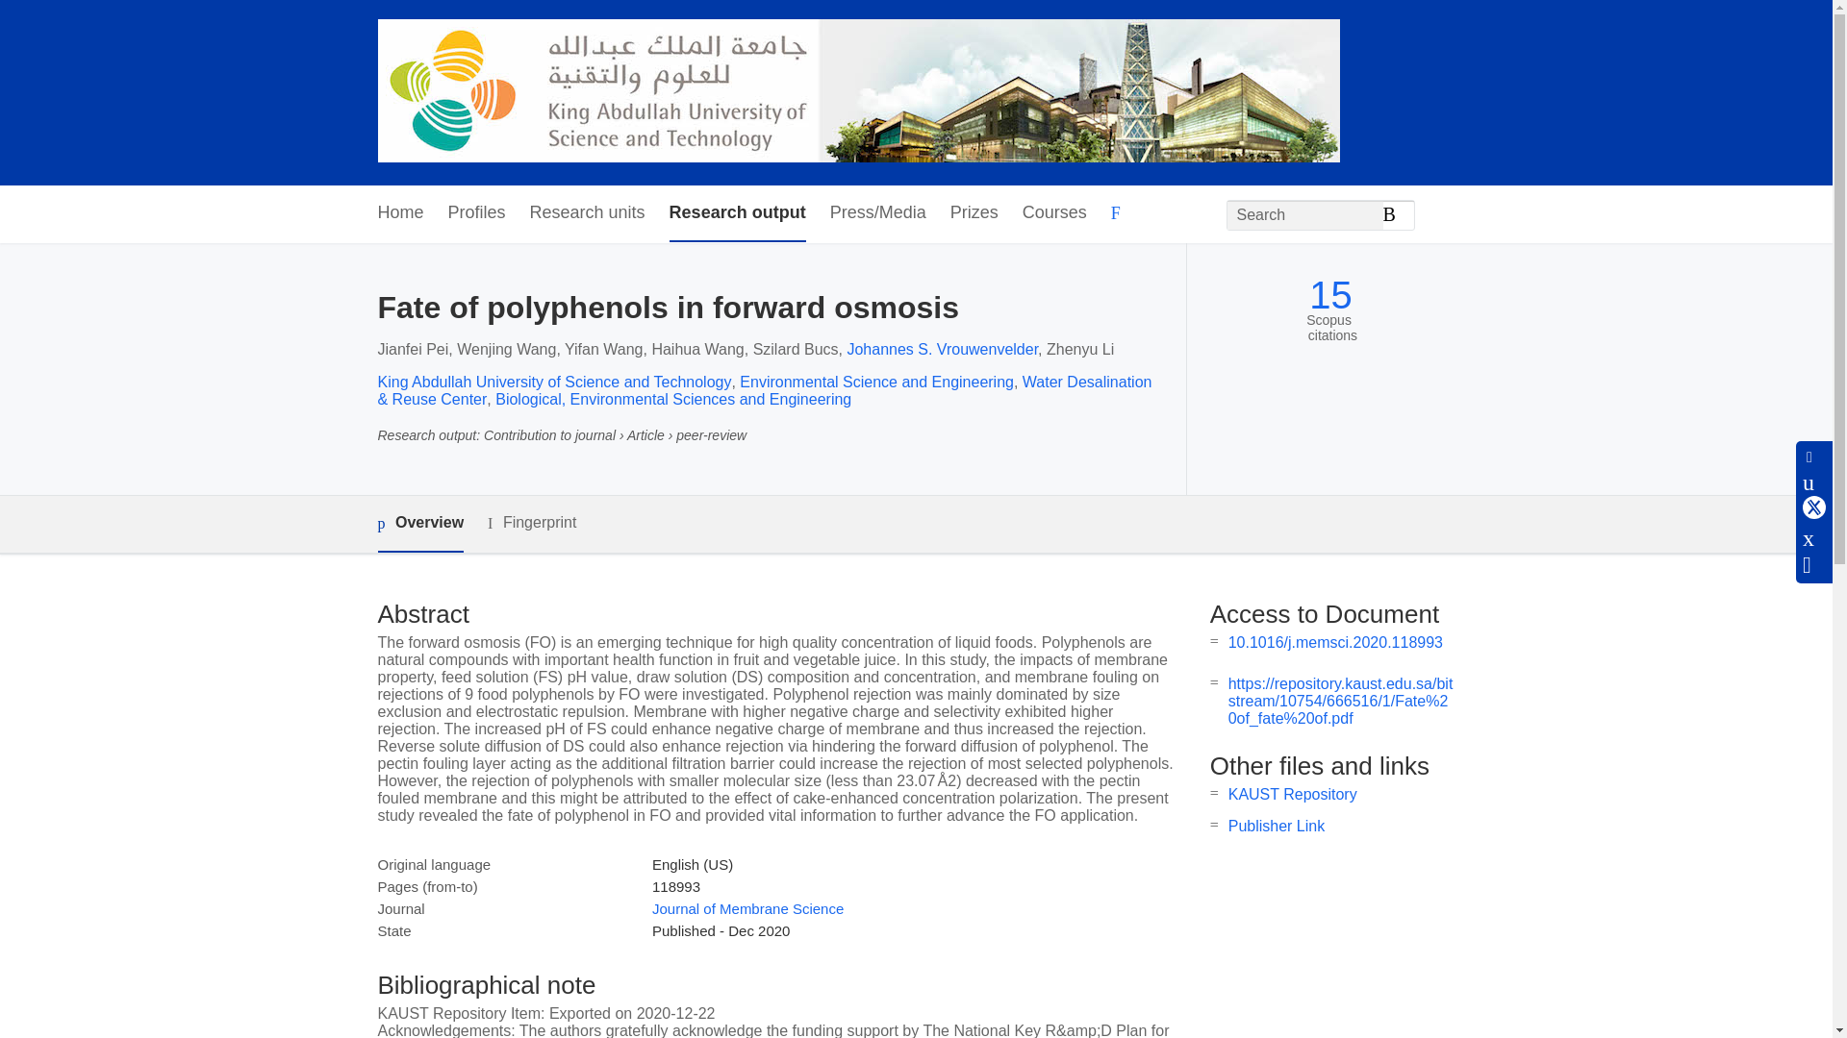  I want to click on Research units, so click(587, 213).